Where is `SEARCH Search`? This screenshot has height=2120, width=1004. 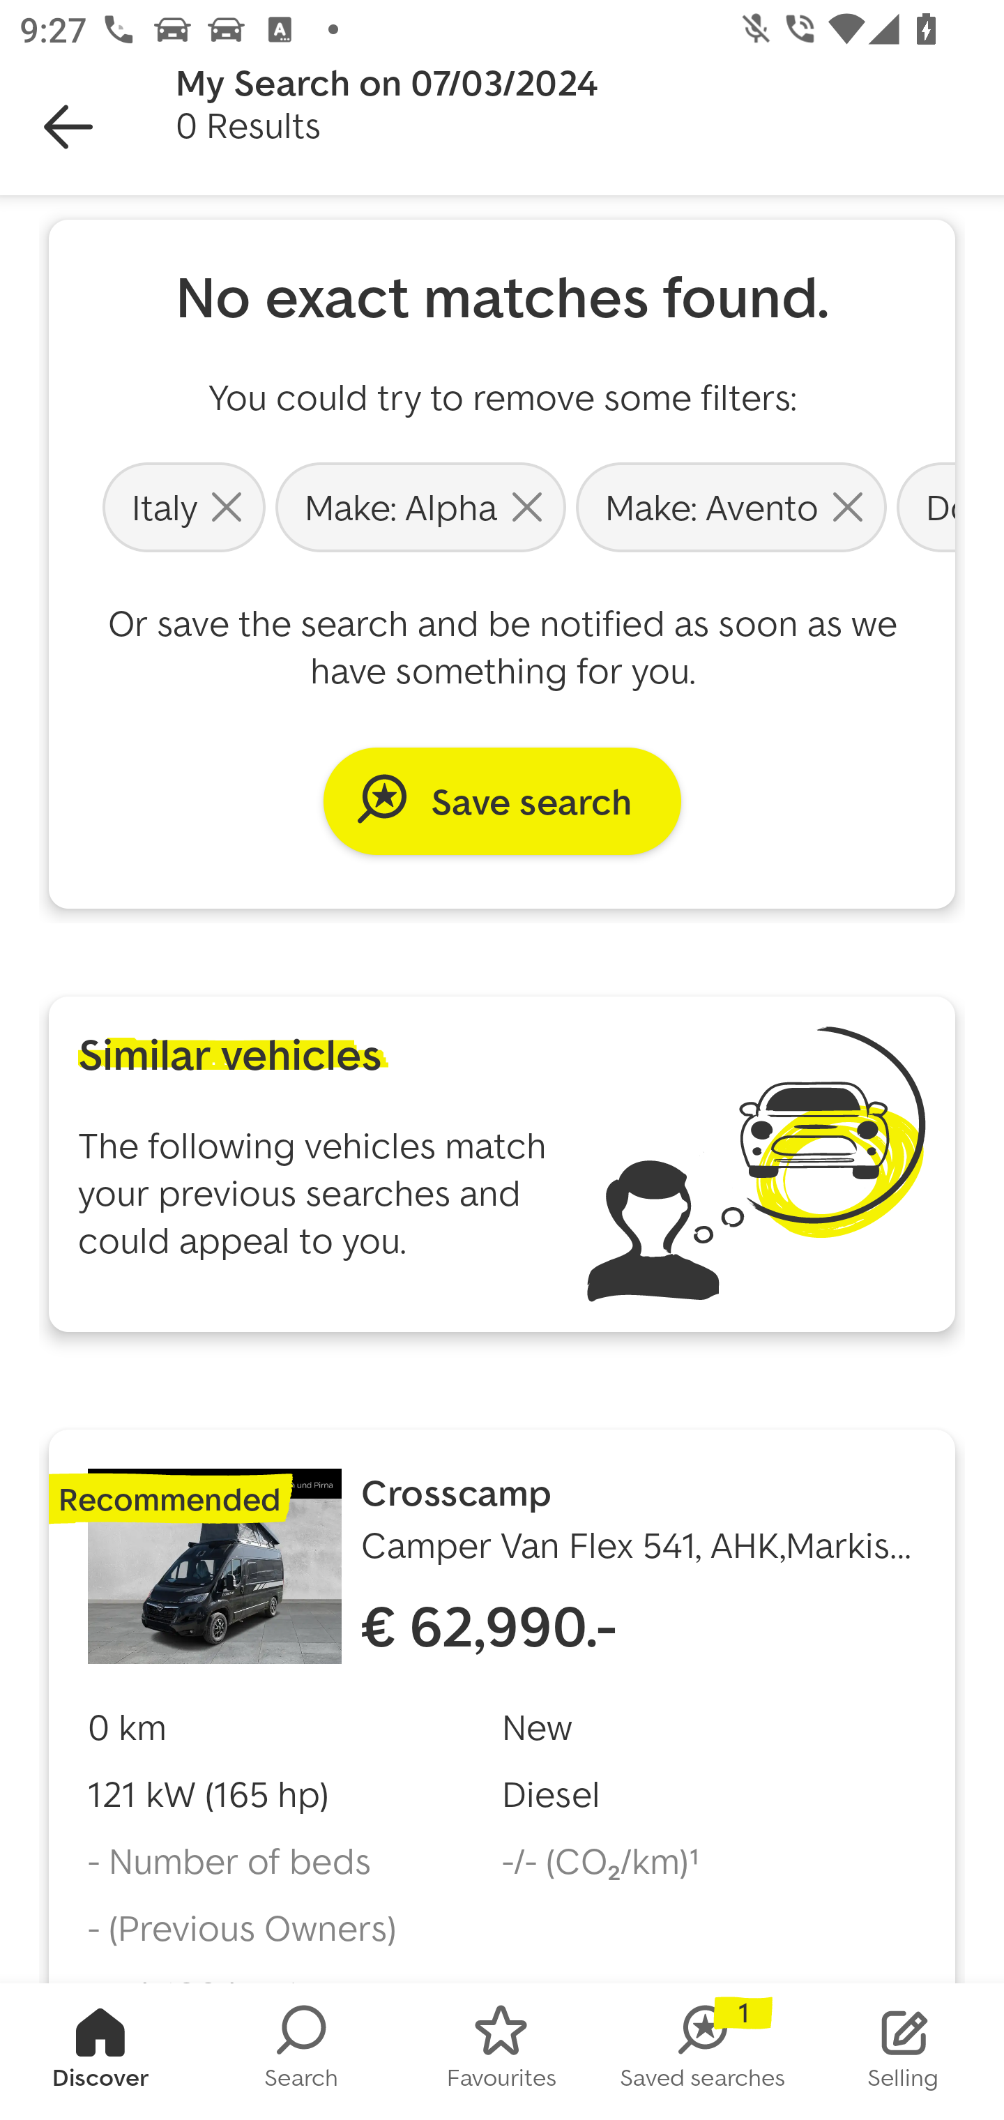
SEARCH Search is located at coordinates (301, 2052).